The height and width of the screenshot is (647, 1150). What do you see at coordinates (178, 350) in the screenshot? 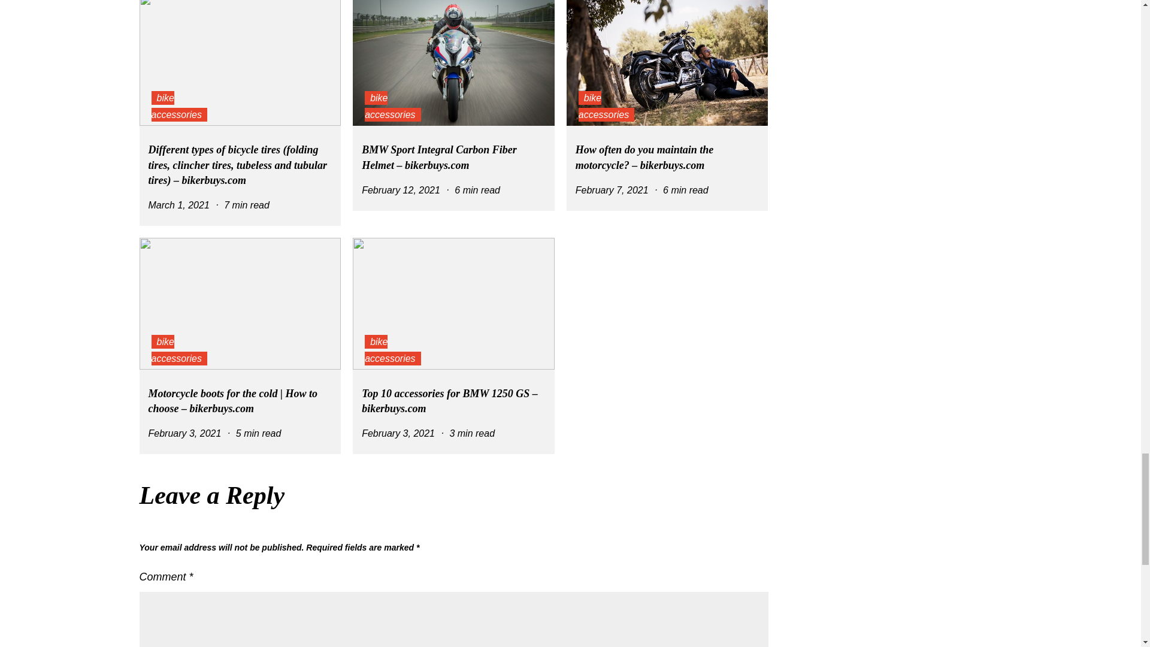
I see `bike accessories` at bounding box center [178, 350].